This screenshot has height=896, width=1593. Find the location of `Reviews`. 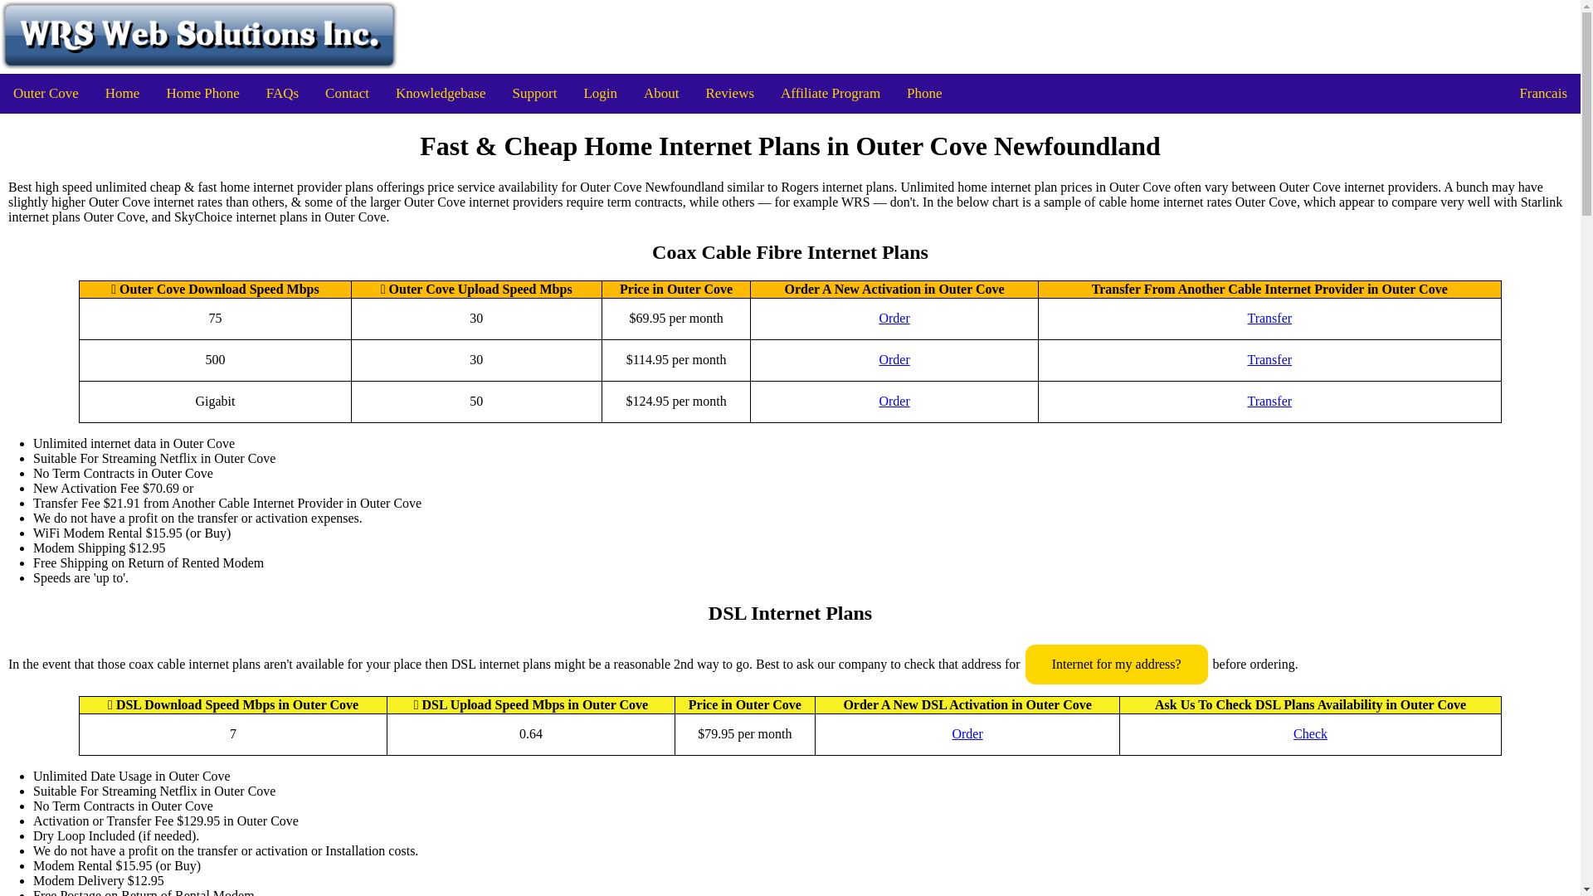

Reviews is located at coordinates (729, 93).